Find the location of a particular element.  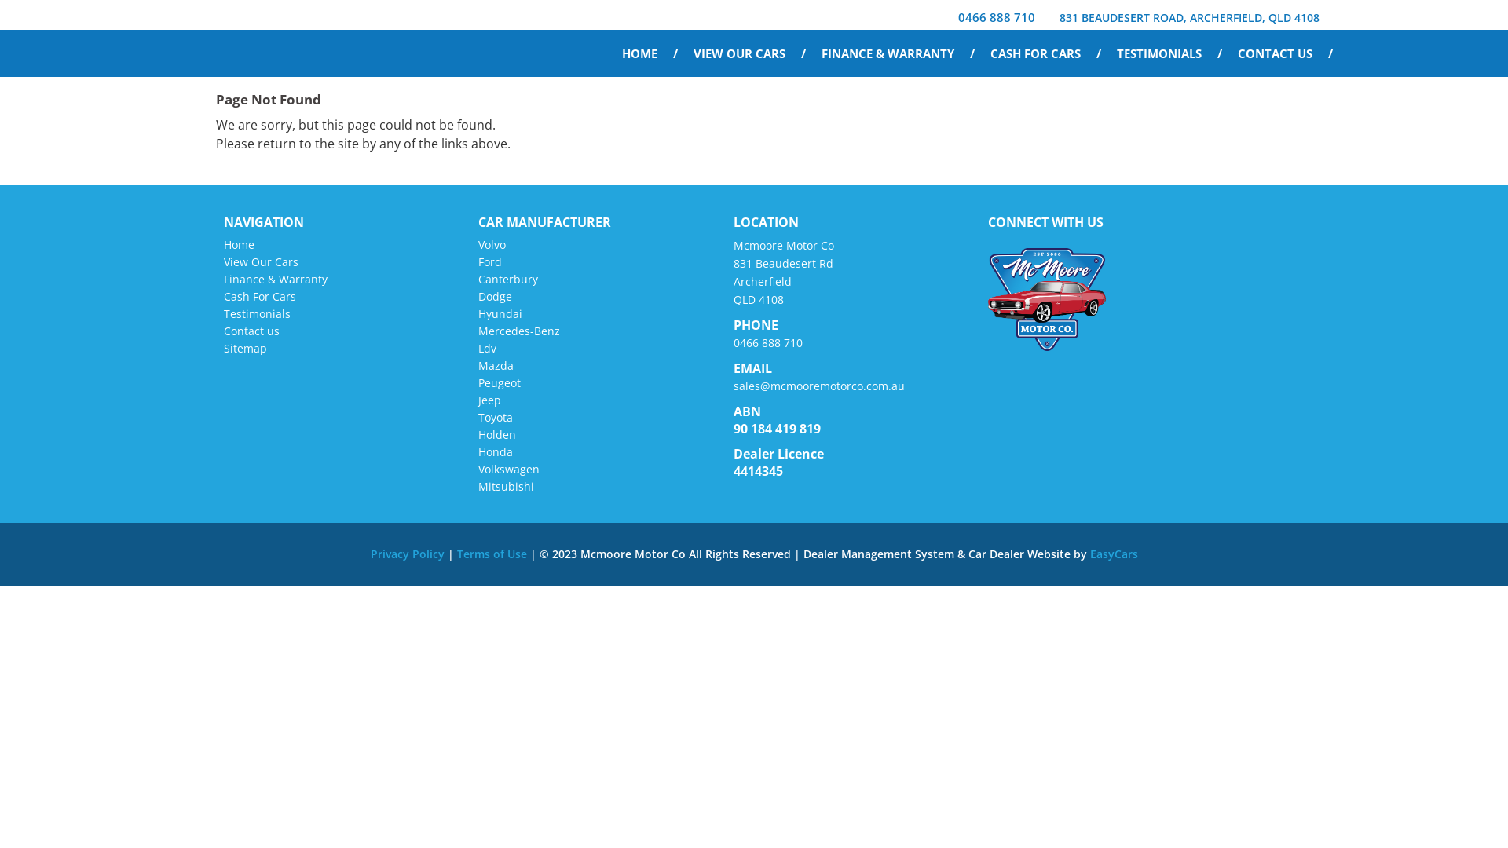

Holden is located at coordinates (497, 435).